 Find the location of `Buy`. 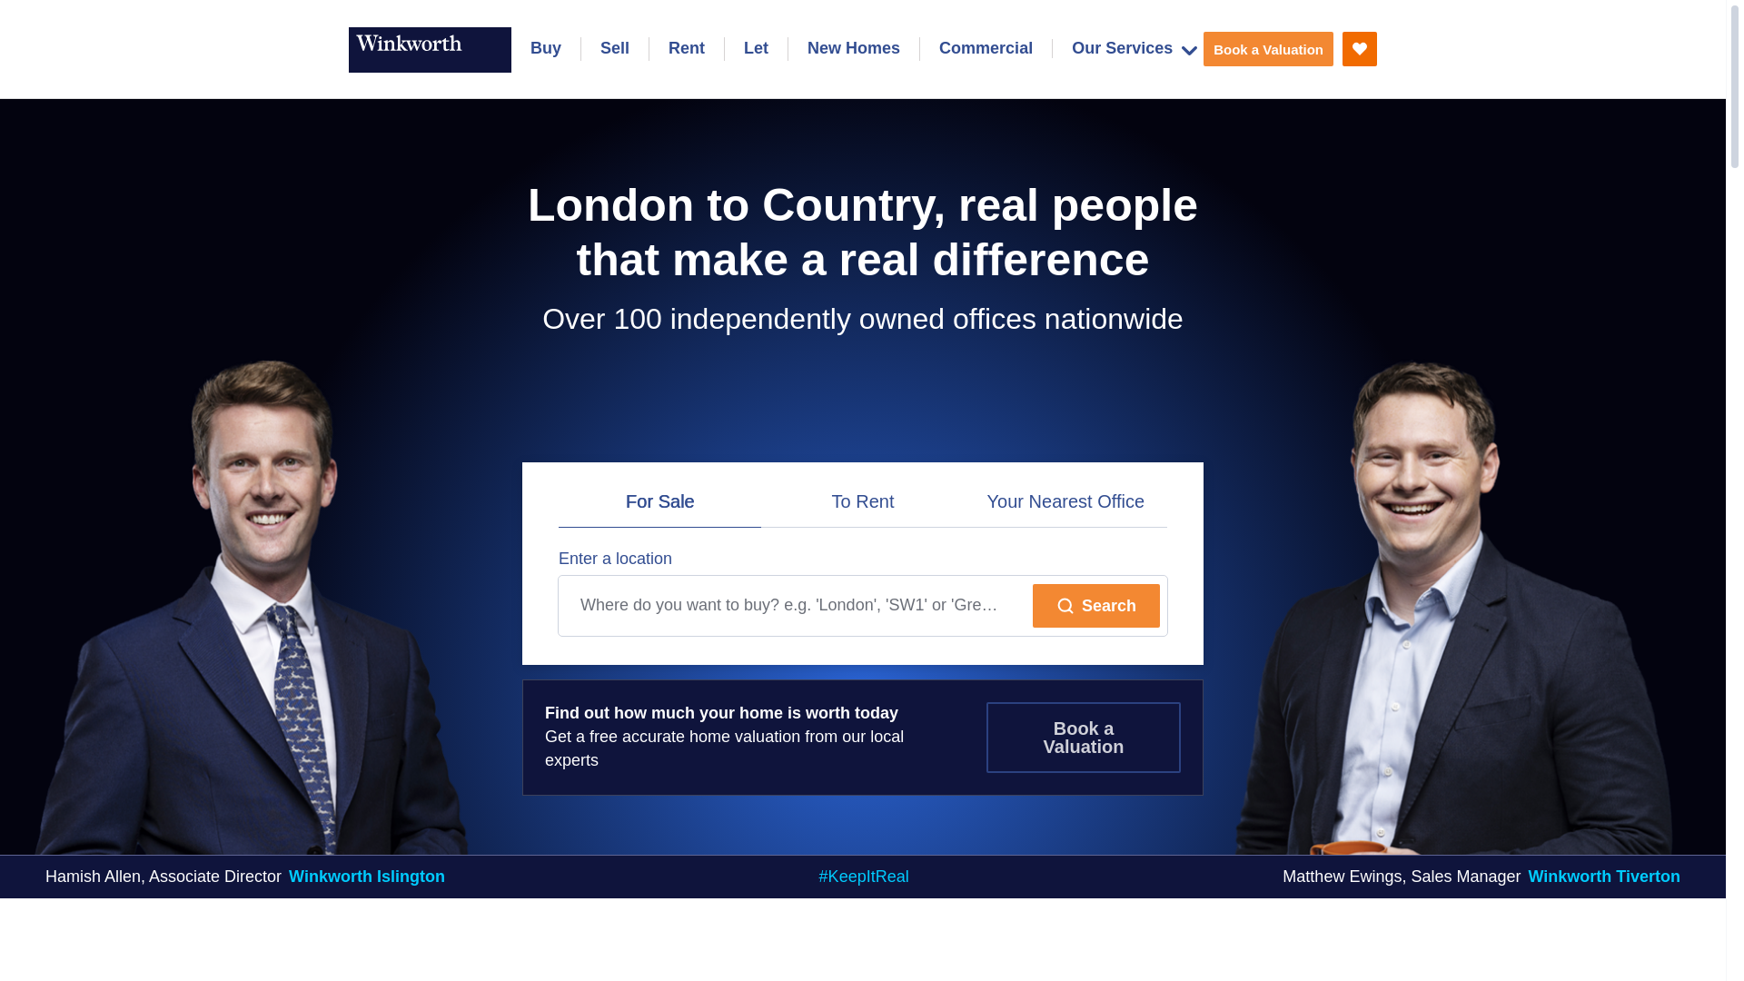

Buy is located at coordinates (545, 49).